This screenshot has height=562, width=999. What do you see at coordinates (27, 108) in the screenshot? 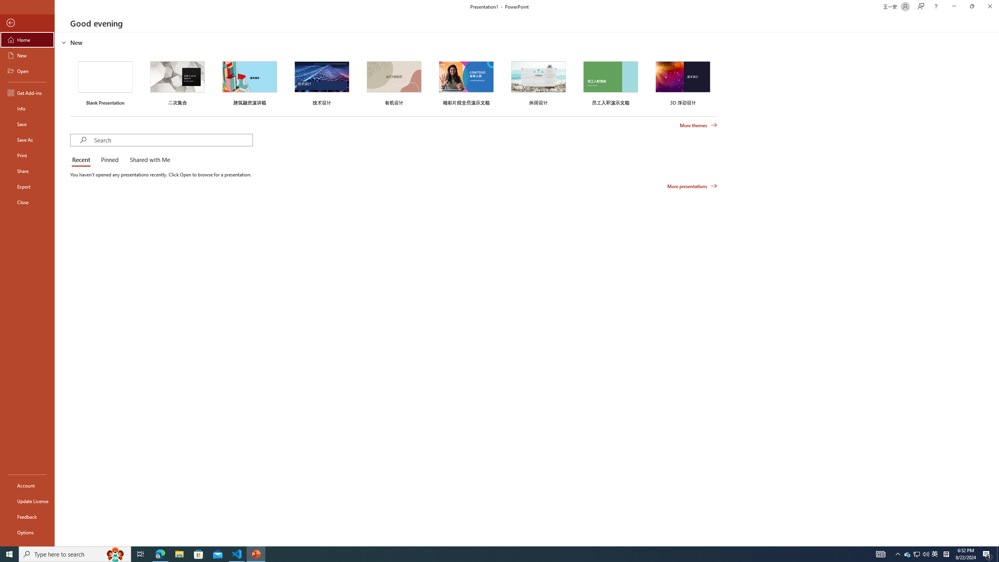
I see `Info` at bounding box center [27, 108].